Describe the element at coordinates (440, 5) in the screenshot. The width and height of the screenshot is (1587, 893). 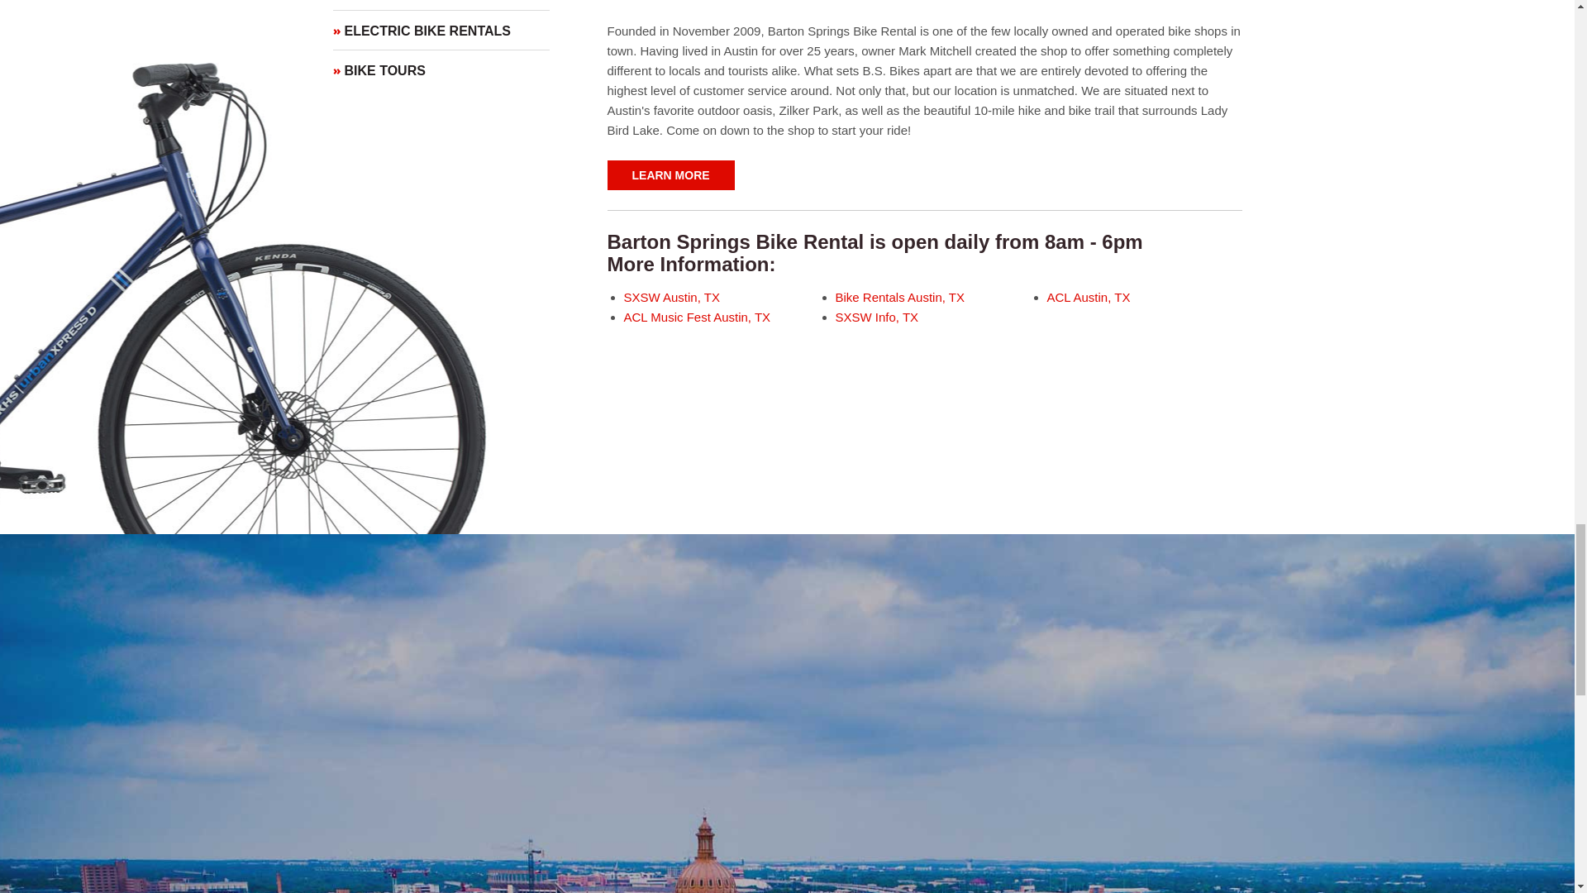
I see `BIKE RENTALS` at that location.